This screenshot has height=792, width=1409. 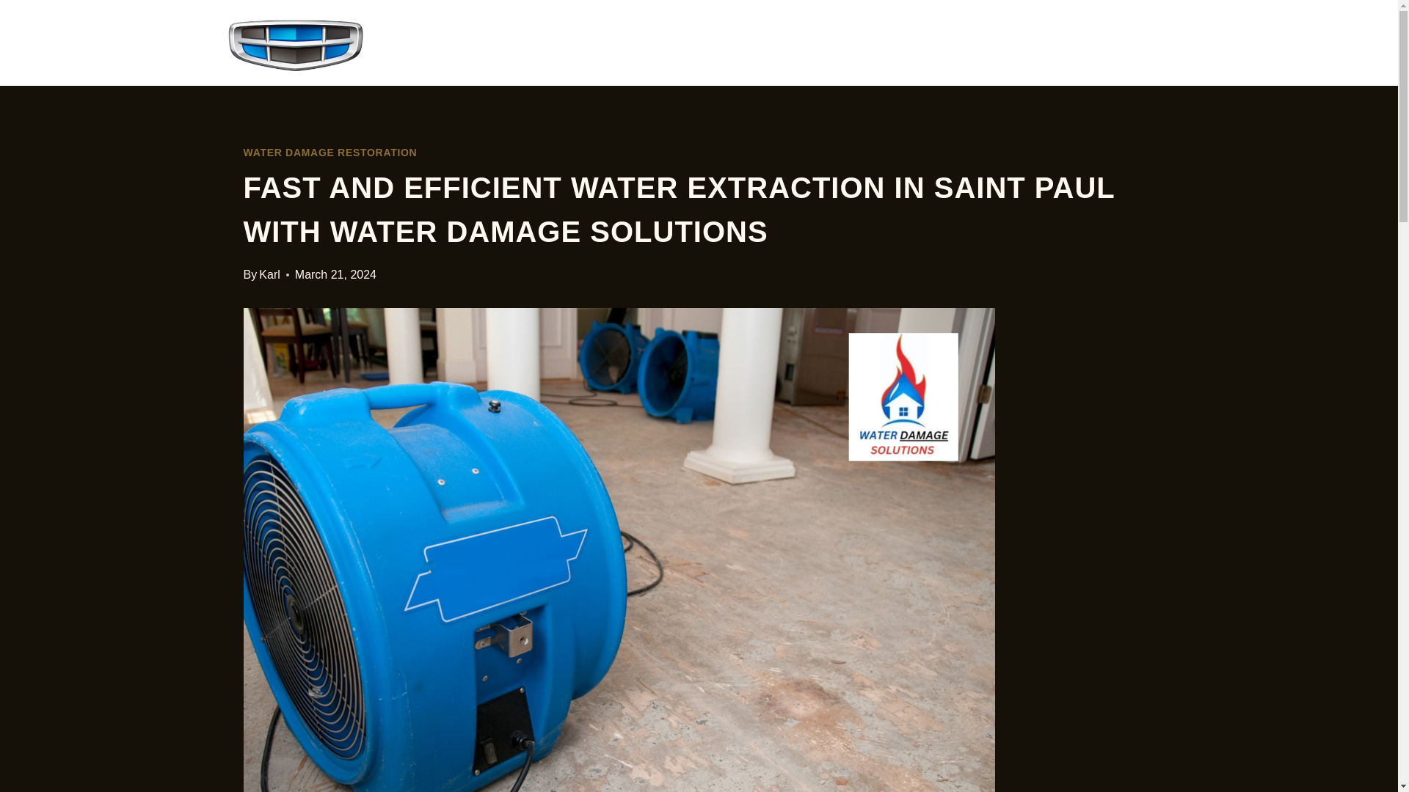 I want to click on BLOG, so click(x=1129, y=43).